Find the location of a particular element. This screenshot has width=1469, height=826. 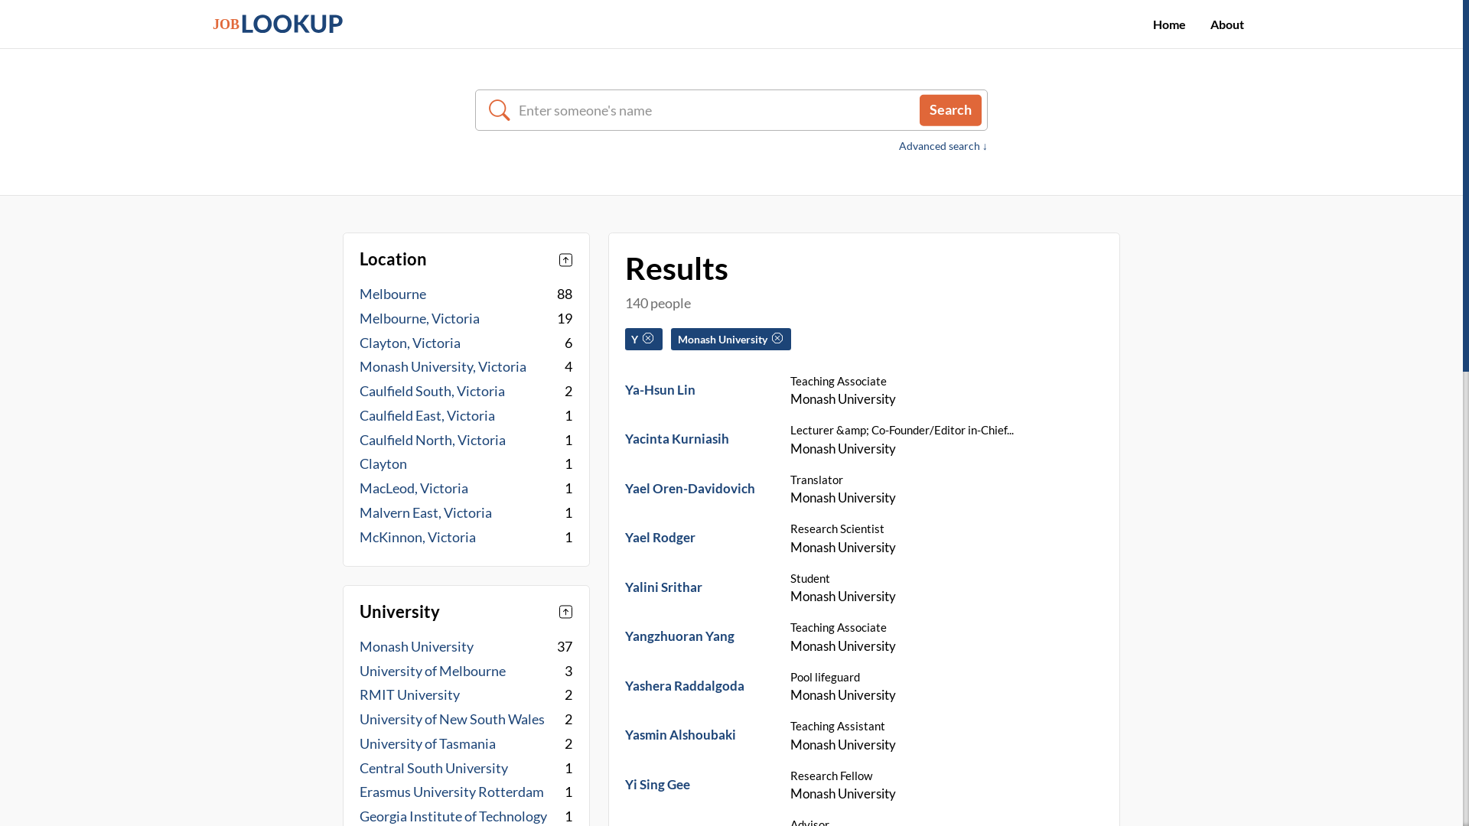

Monash University is located at coordinates (416, 647).